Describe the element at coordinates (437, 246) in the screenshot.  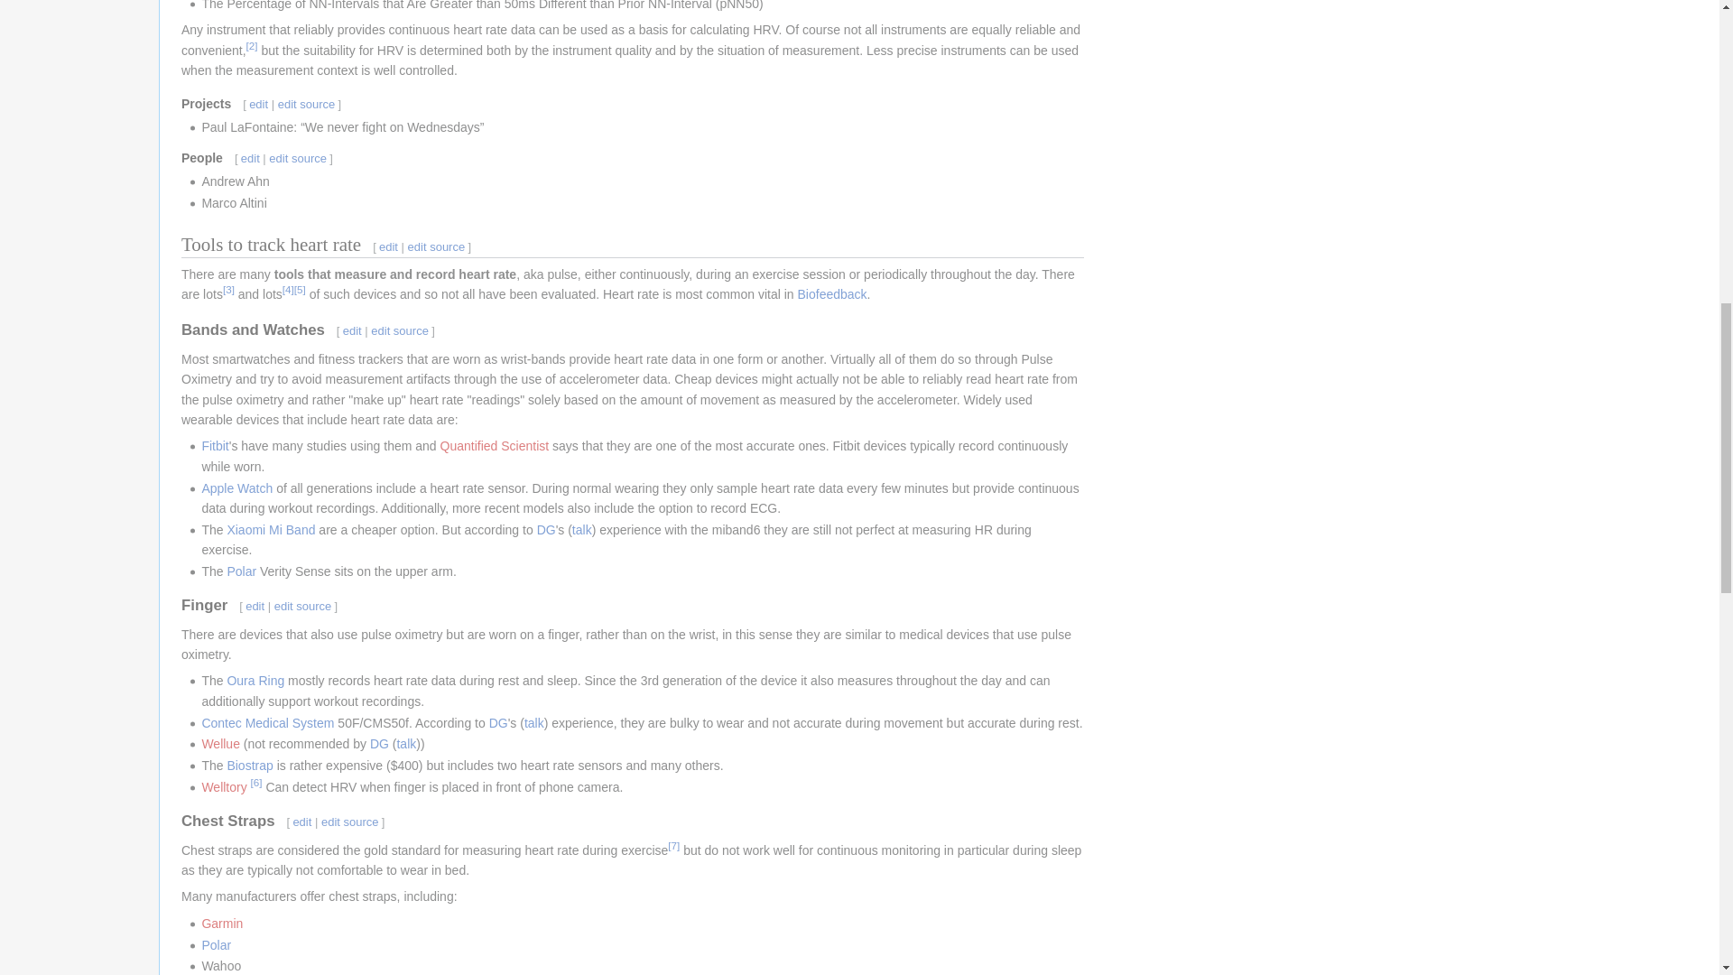
I see `Edit section: Tools to track heart rate` at that location.